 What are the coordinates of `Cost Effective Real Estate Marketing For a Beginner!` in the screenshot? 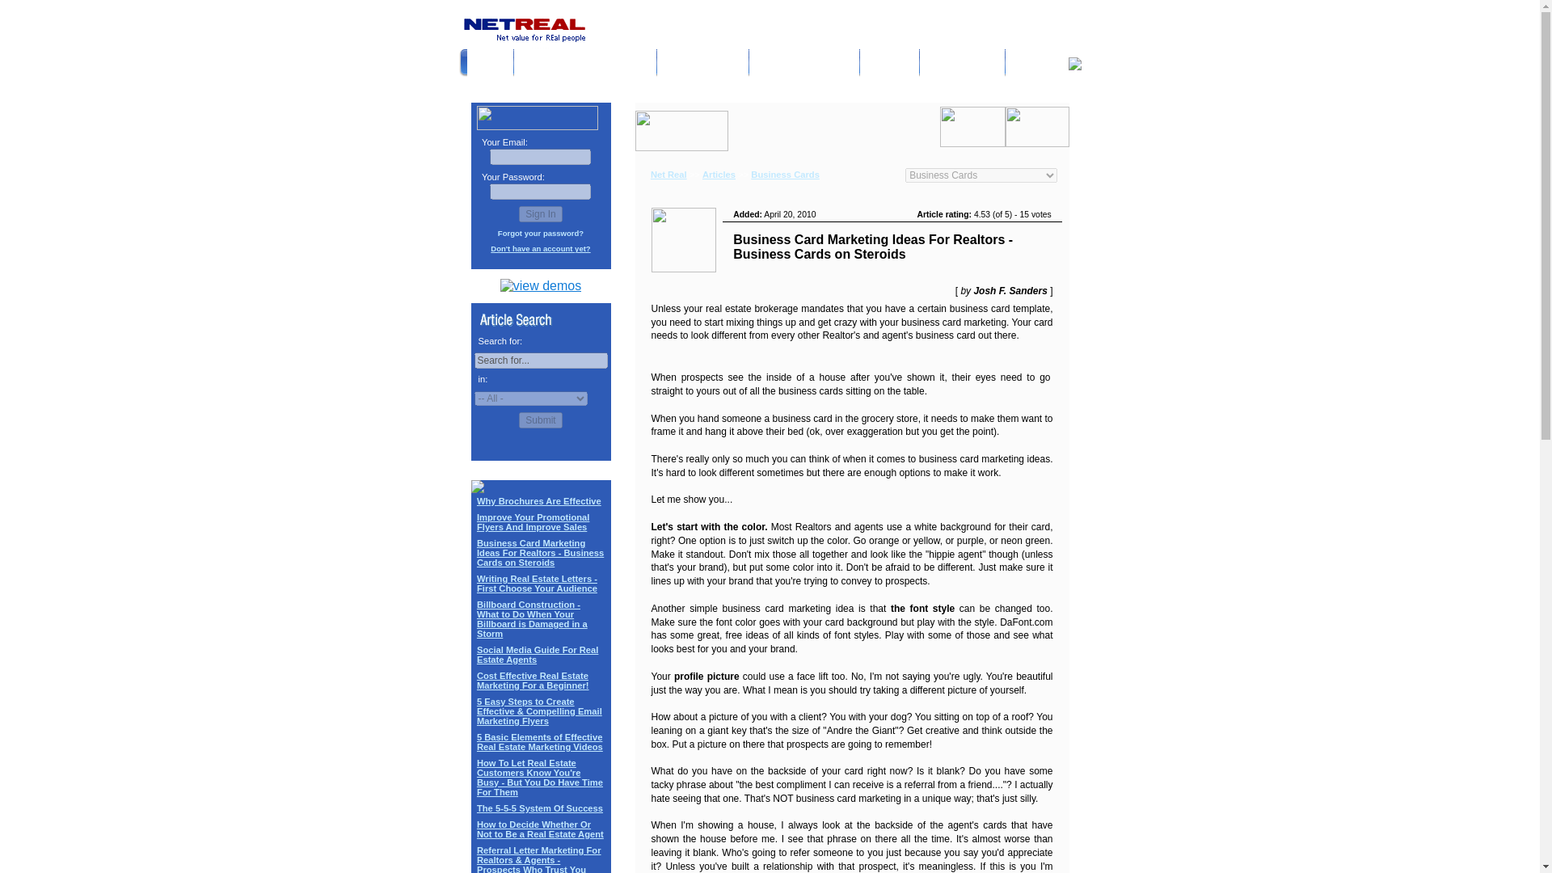 It's located at (533, 681).